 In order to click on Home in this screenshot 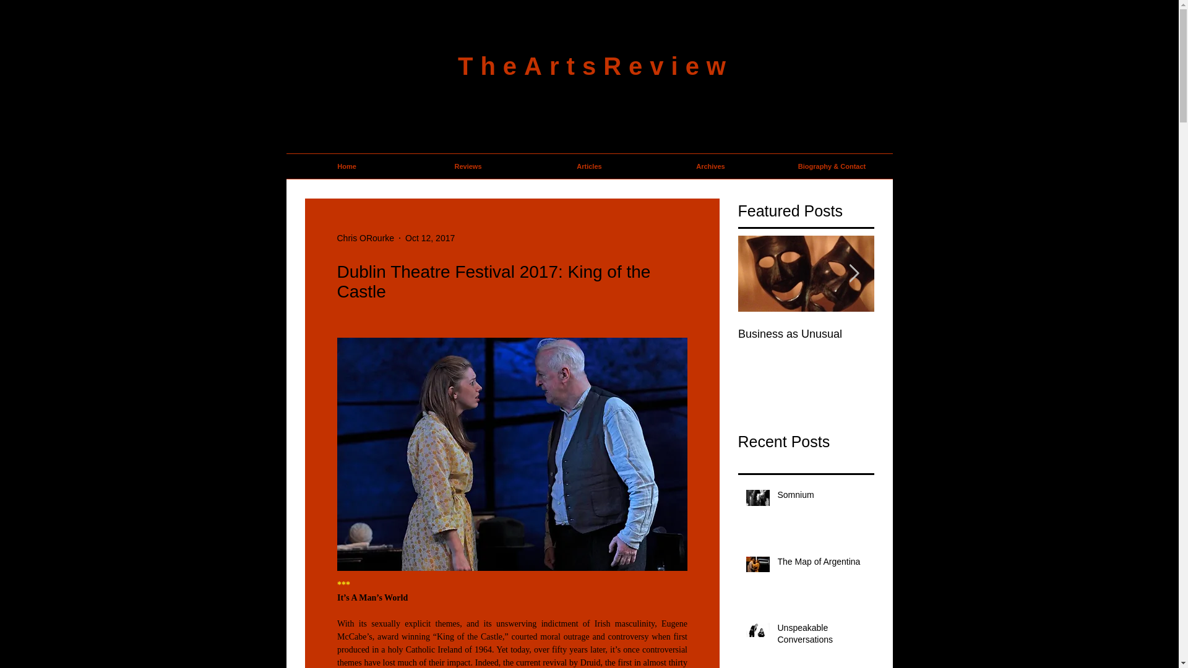, I will do `click(346, 166)`.